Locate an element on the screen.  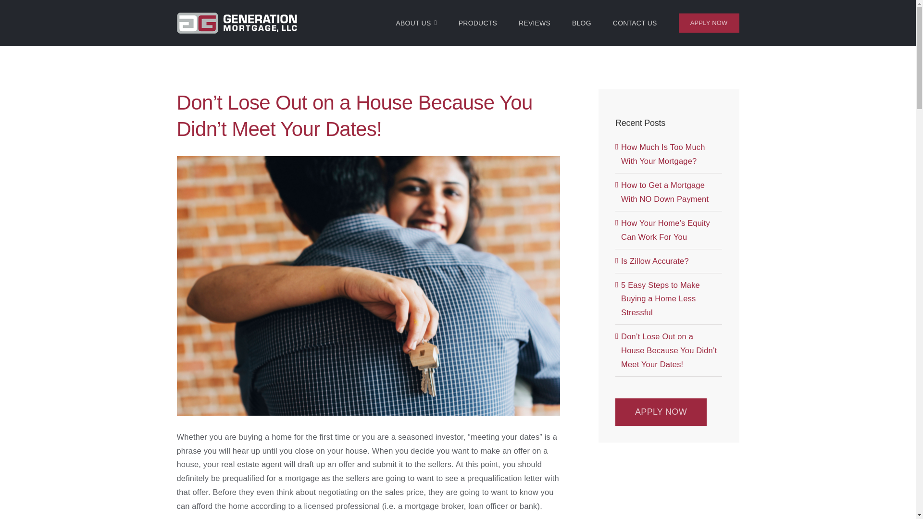
CONTACT US is located at coordinates (635, 23).